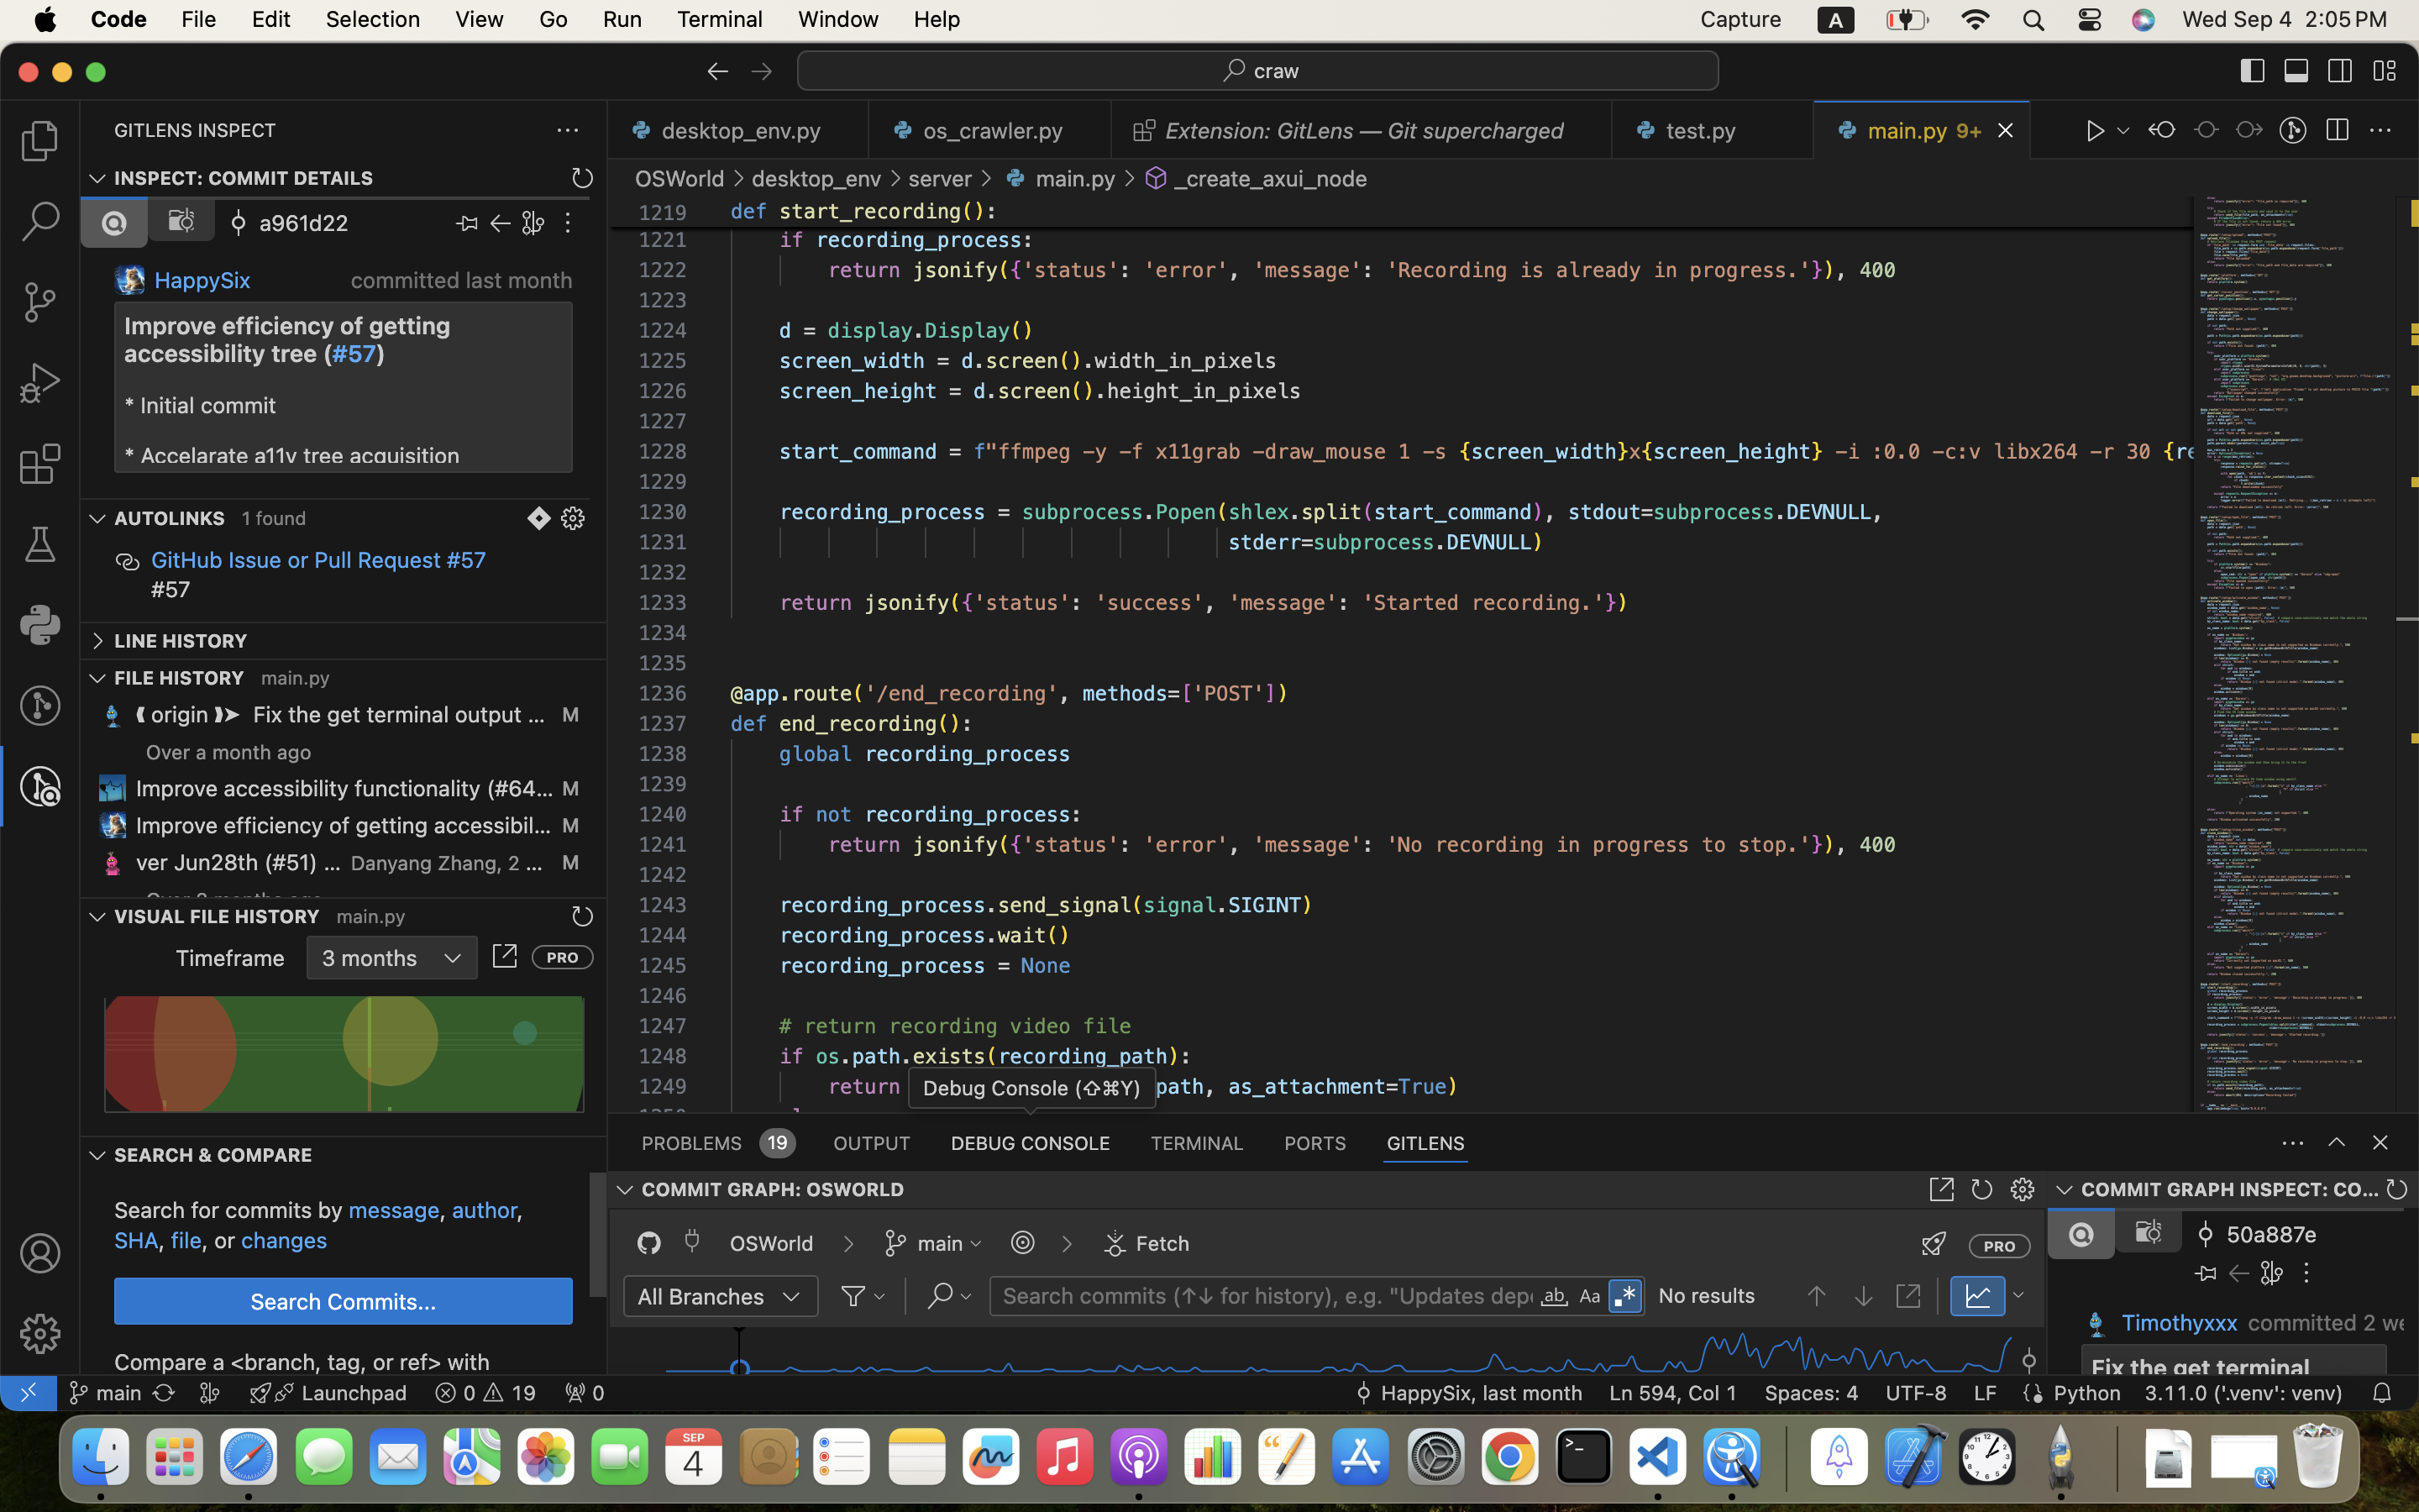 This screenshot has height=1512, width=2419. What do you see at coordinates (1067, 1244) in the screenshot?
I see `` at bounding box center [1067, 1244].